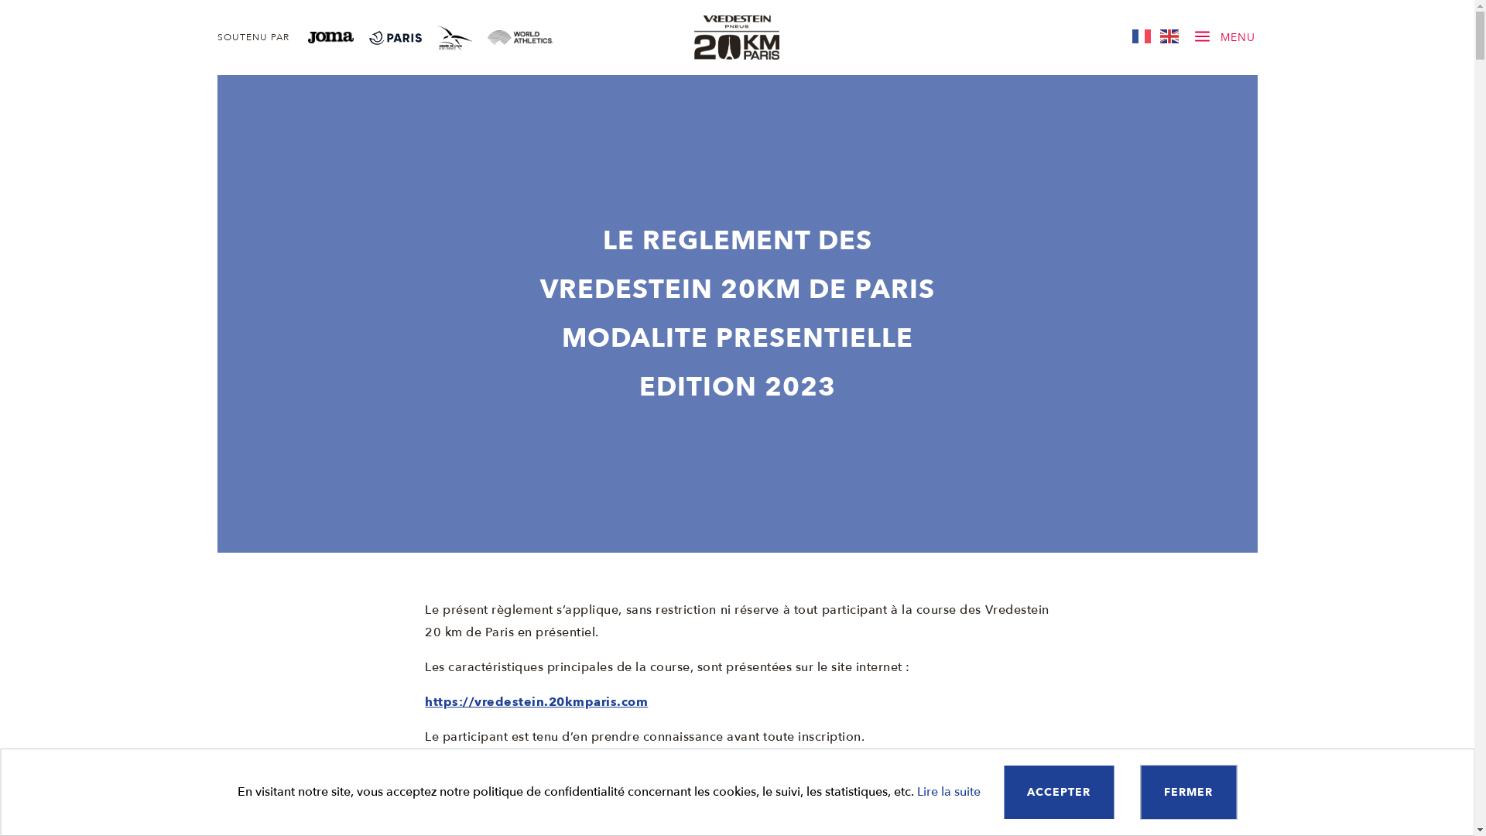 Image resolution: width=1486 pixels, height=836 pixels. I want to click on partenaires-header-joma-2x, so click(331, 39).